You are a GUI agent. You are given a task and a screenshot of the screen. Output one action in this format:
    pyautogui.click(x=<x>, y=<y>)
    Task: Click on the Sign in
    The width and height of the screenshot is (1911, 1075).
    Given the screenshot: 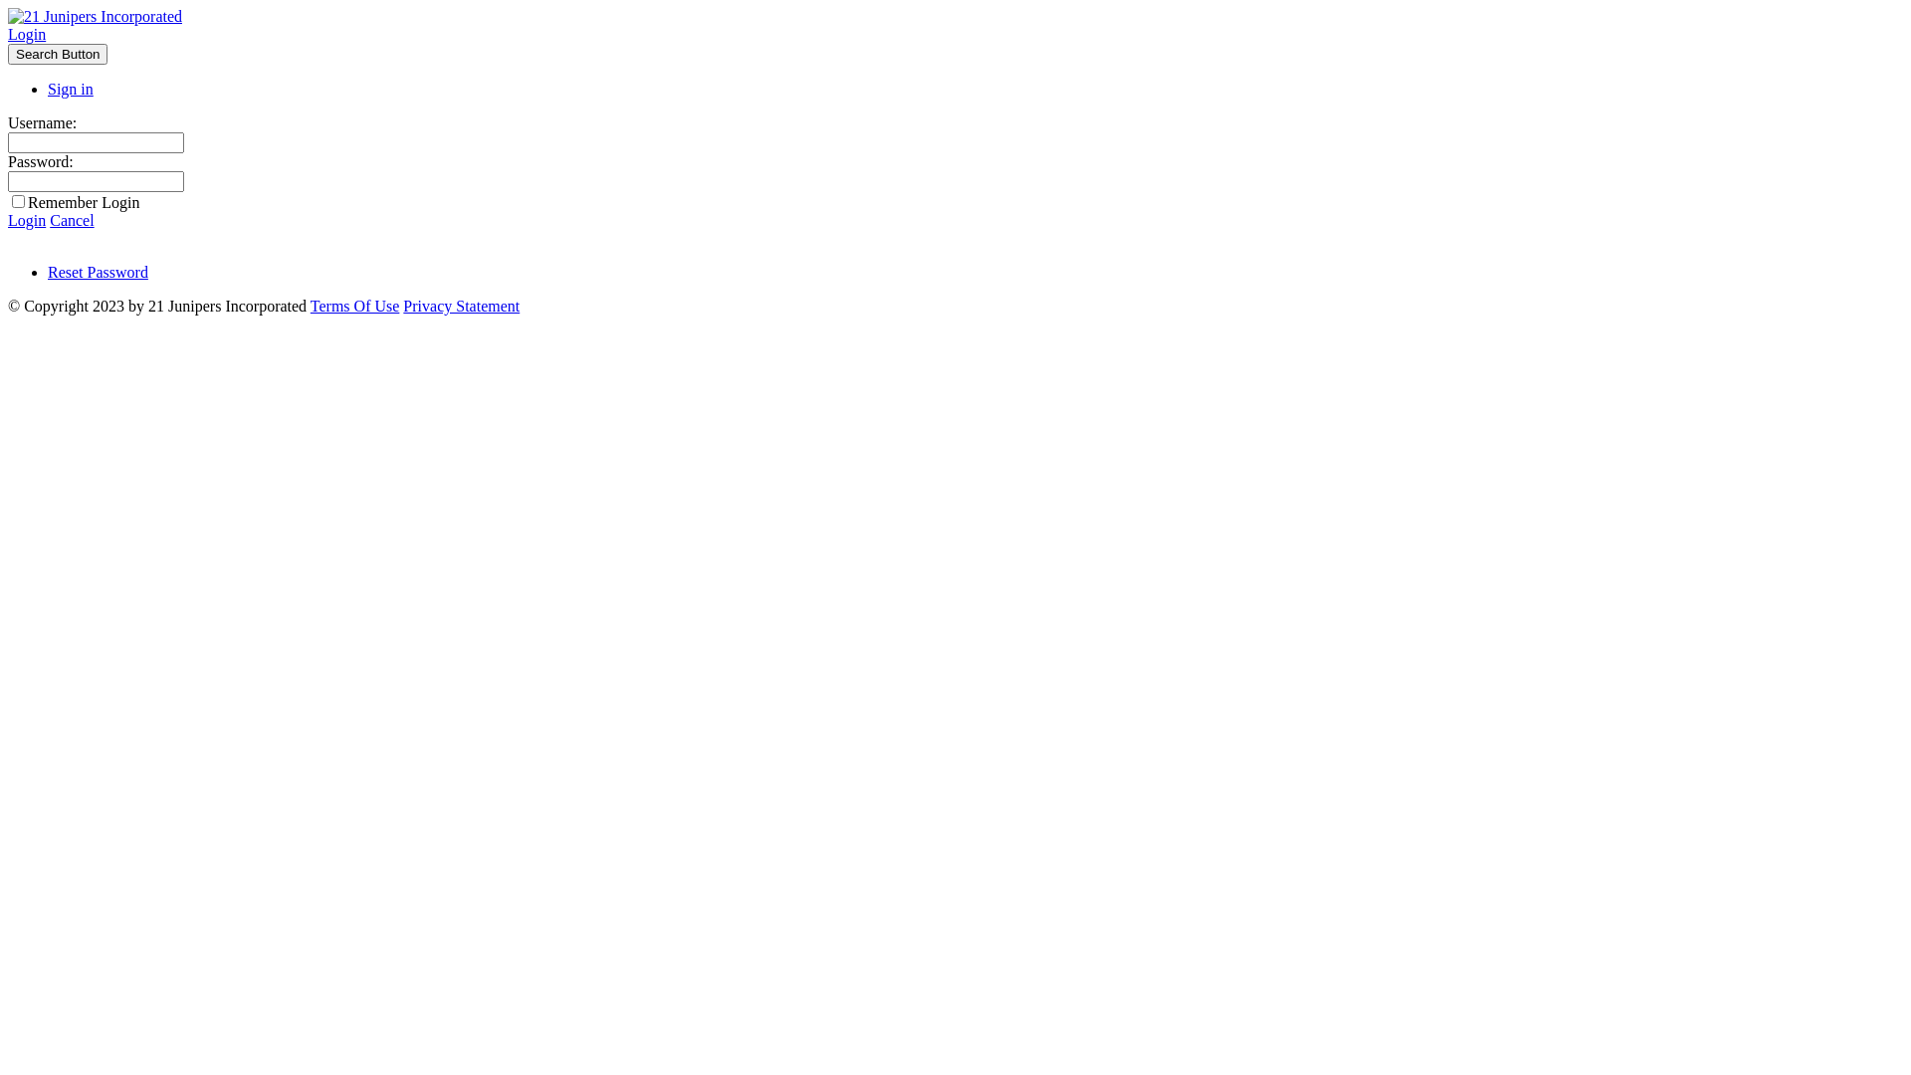 What is the action you would take?
    pyautogui.click(x=71, y=90)
    